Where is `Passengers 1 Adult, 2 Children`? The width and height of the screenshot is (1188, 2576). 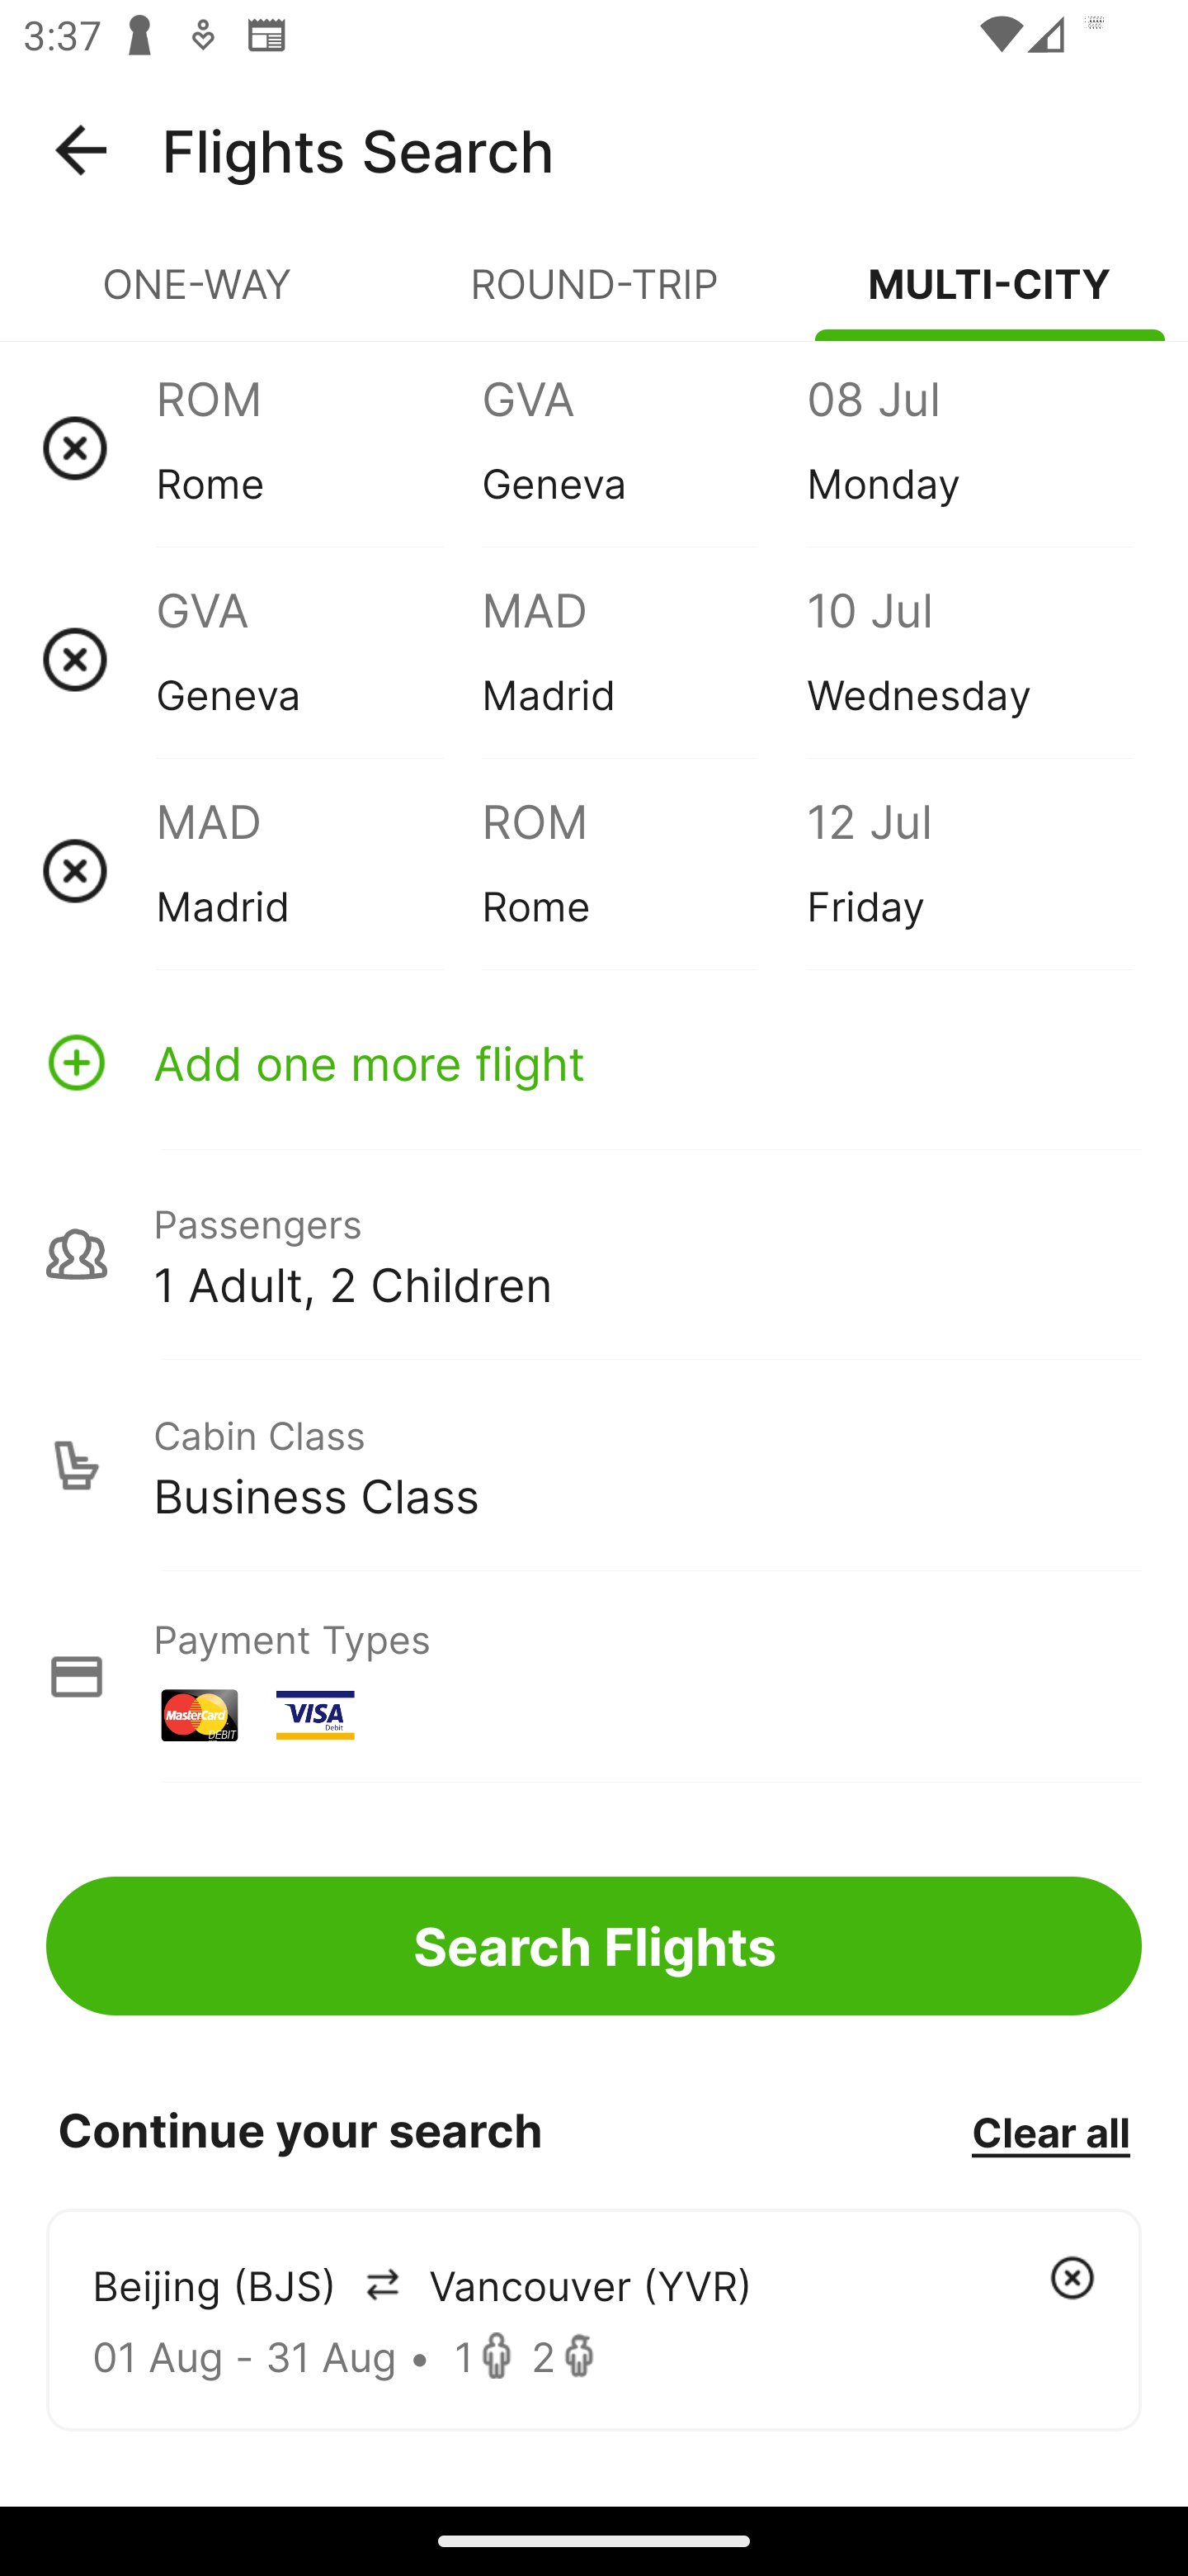 Passengers 1 Adult, 2 Children is located at coordinates (594, 1253).